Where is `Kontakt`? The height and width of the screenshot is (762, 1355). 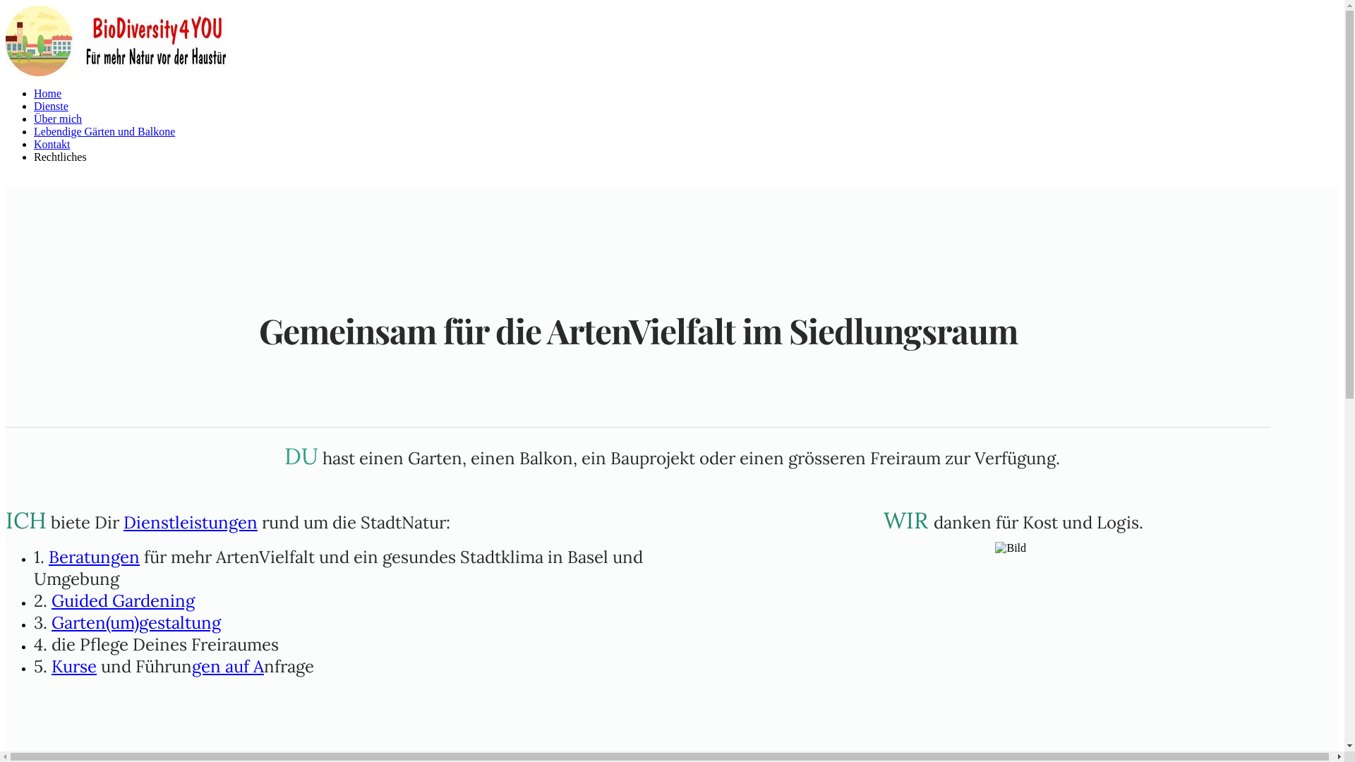
Kontakt is located at coordinates (52, 144).